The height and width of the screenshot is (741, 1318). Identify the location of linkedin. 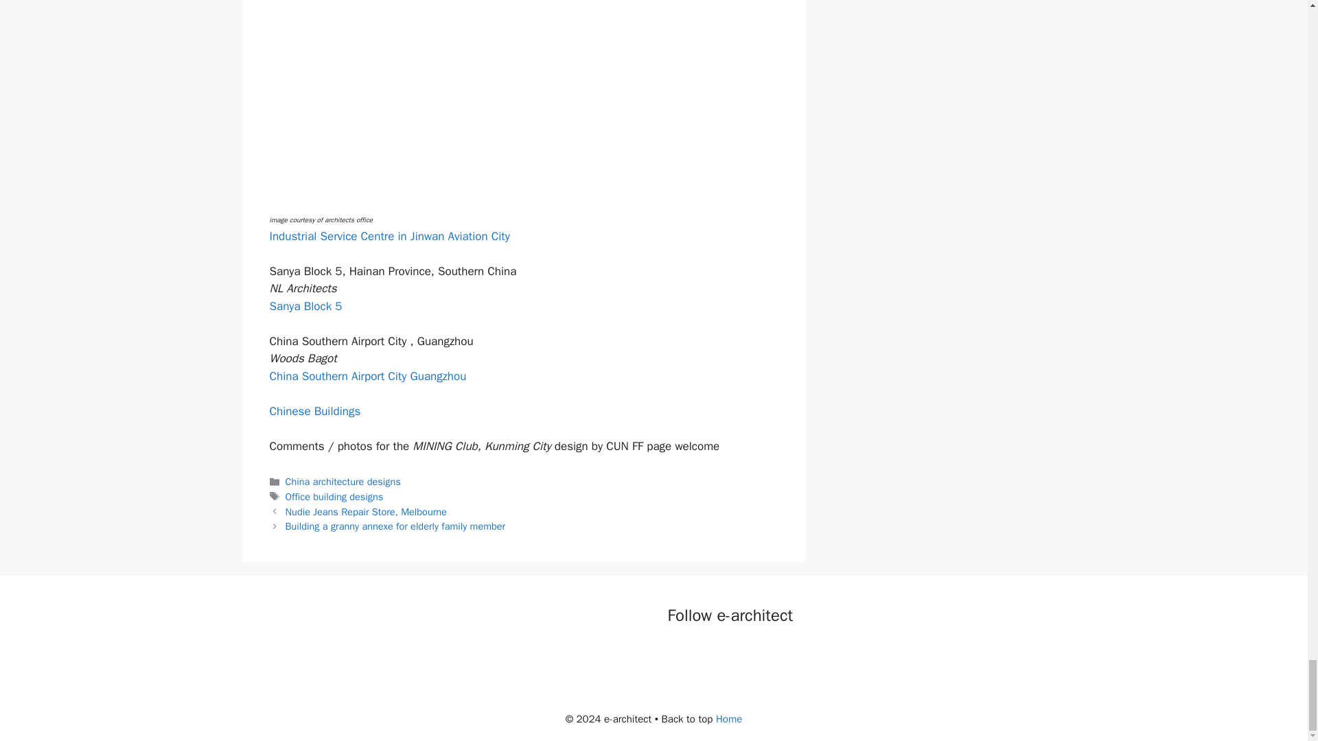
(735, 653).